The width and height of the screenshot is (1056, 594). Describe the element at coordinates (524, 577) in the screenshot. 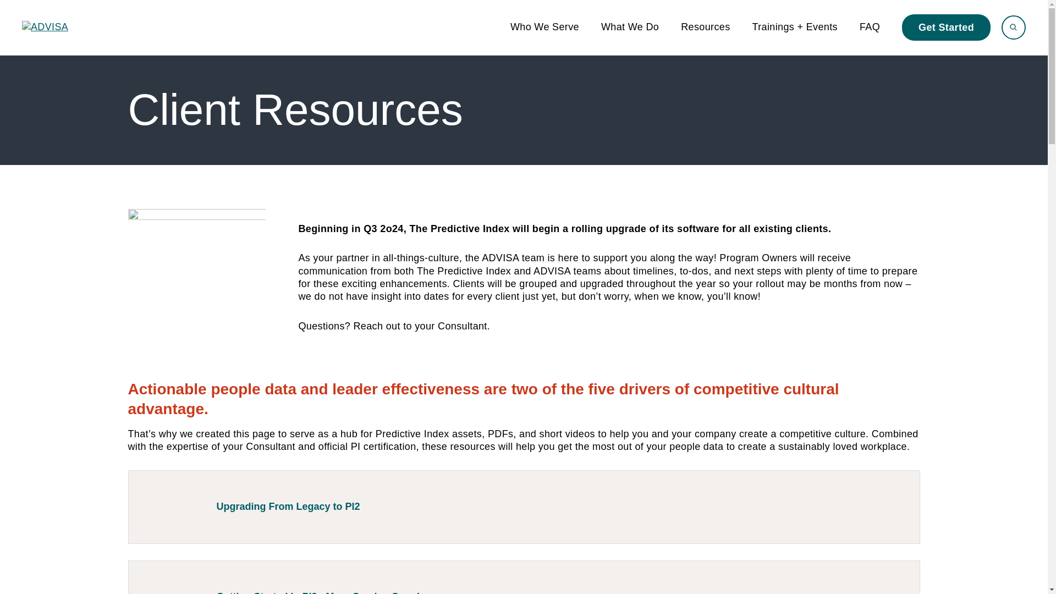

I see `Getting Started in PI2 - More Coming Soon!` at that location.